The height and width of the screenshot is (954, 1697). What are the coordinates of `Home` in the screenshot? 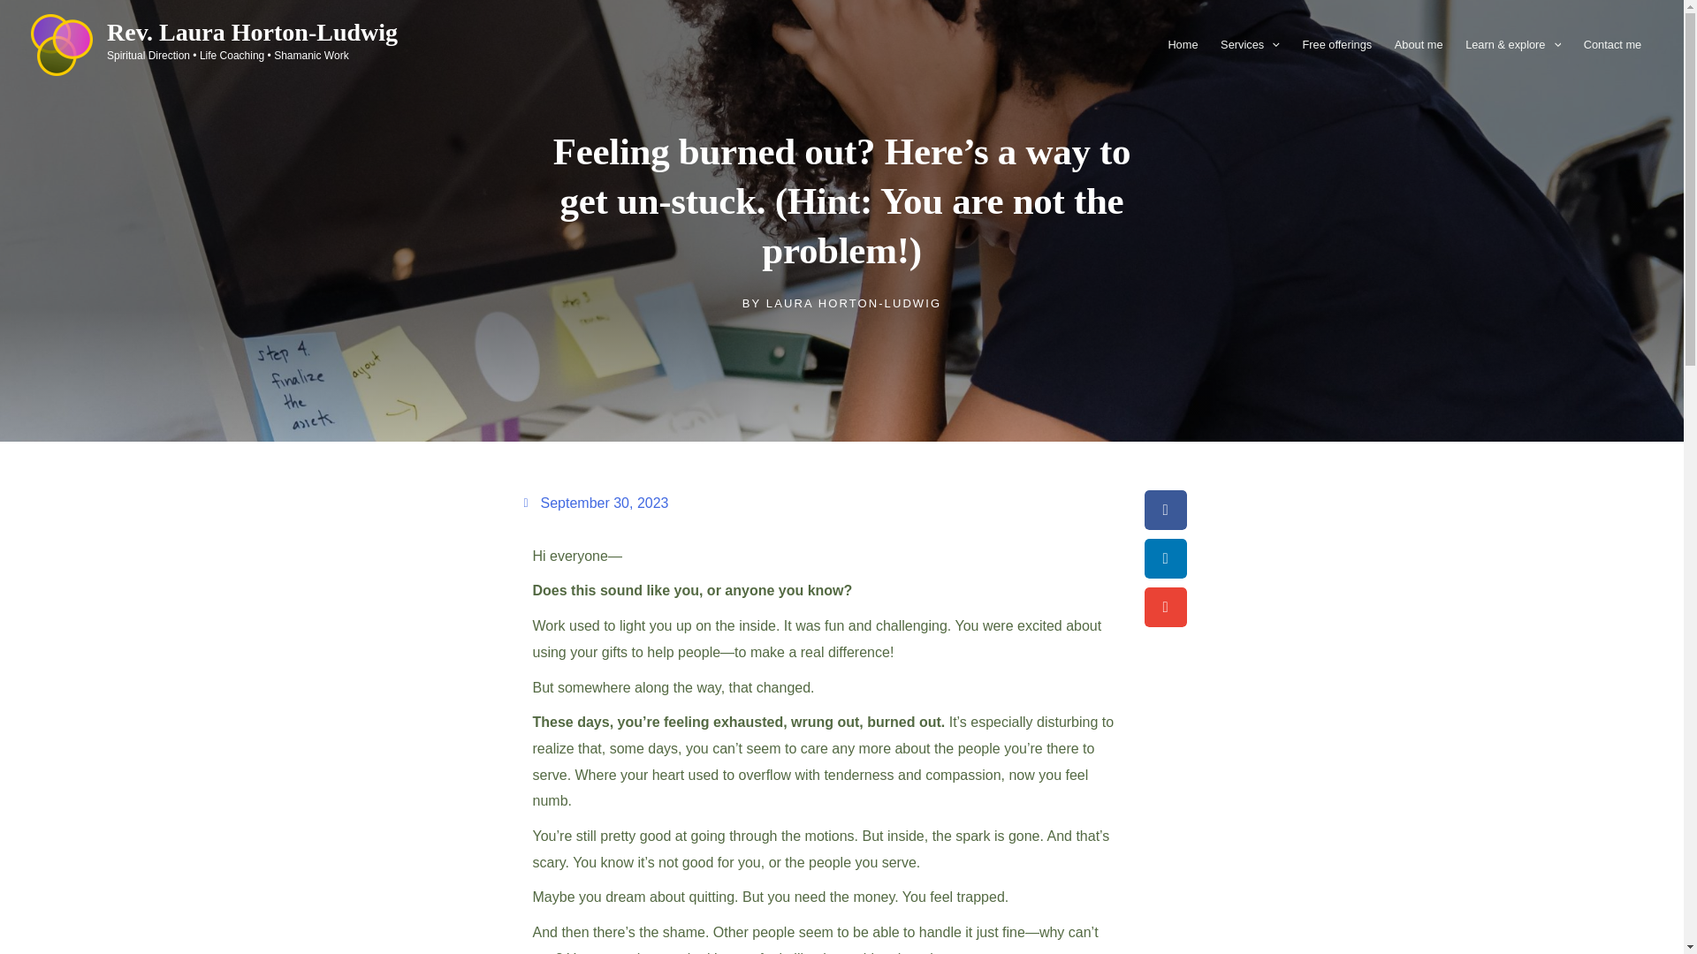 It's located at (1183, 44).